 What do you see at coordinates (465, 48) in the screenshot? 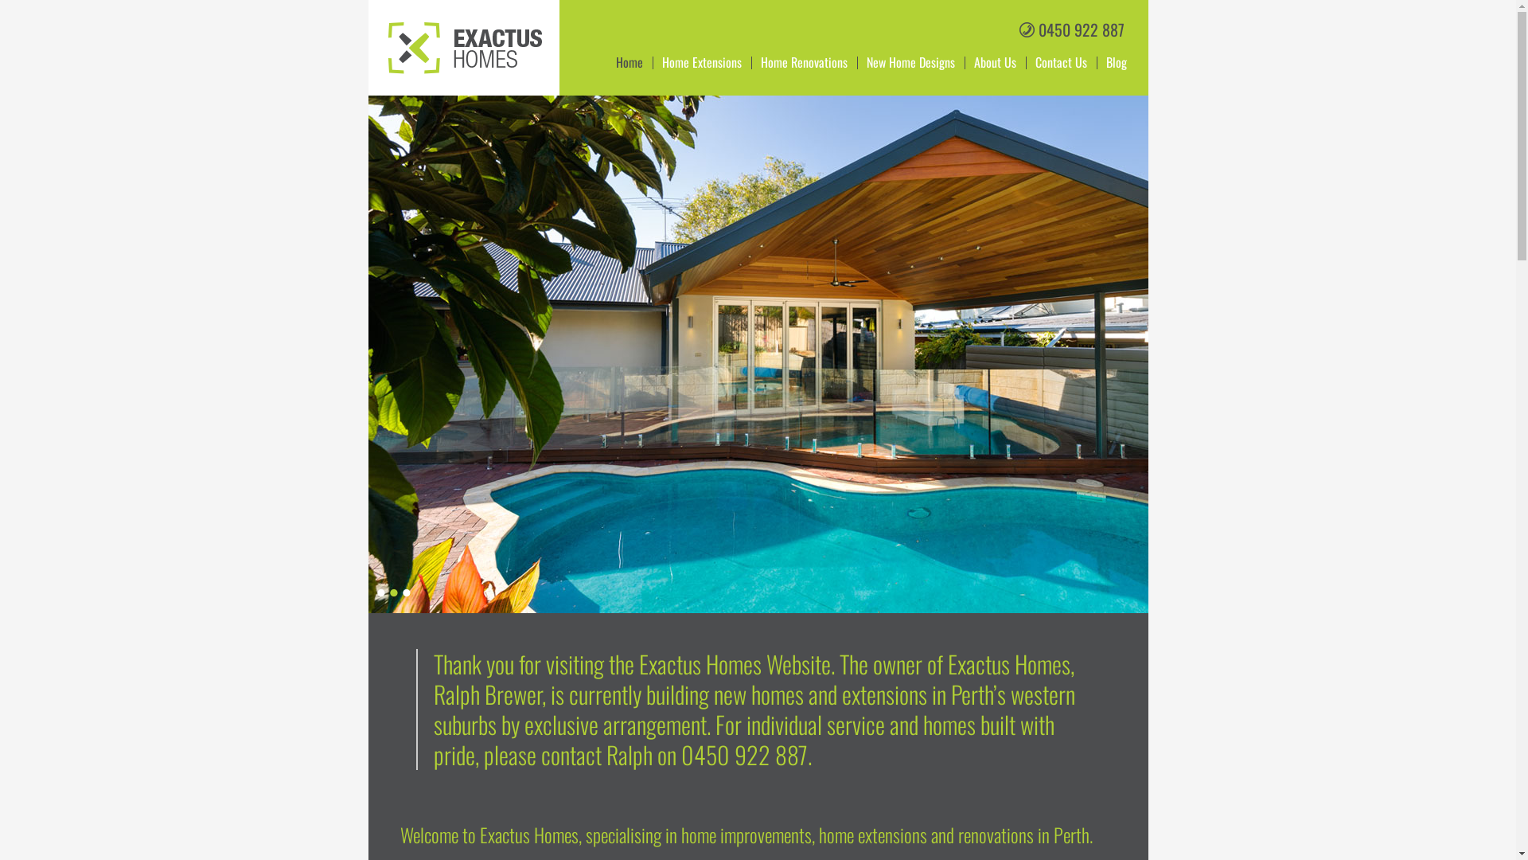
I see `Exactus Homes` at bounding box center [465, 48].